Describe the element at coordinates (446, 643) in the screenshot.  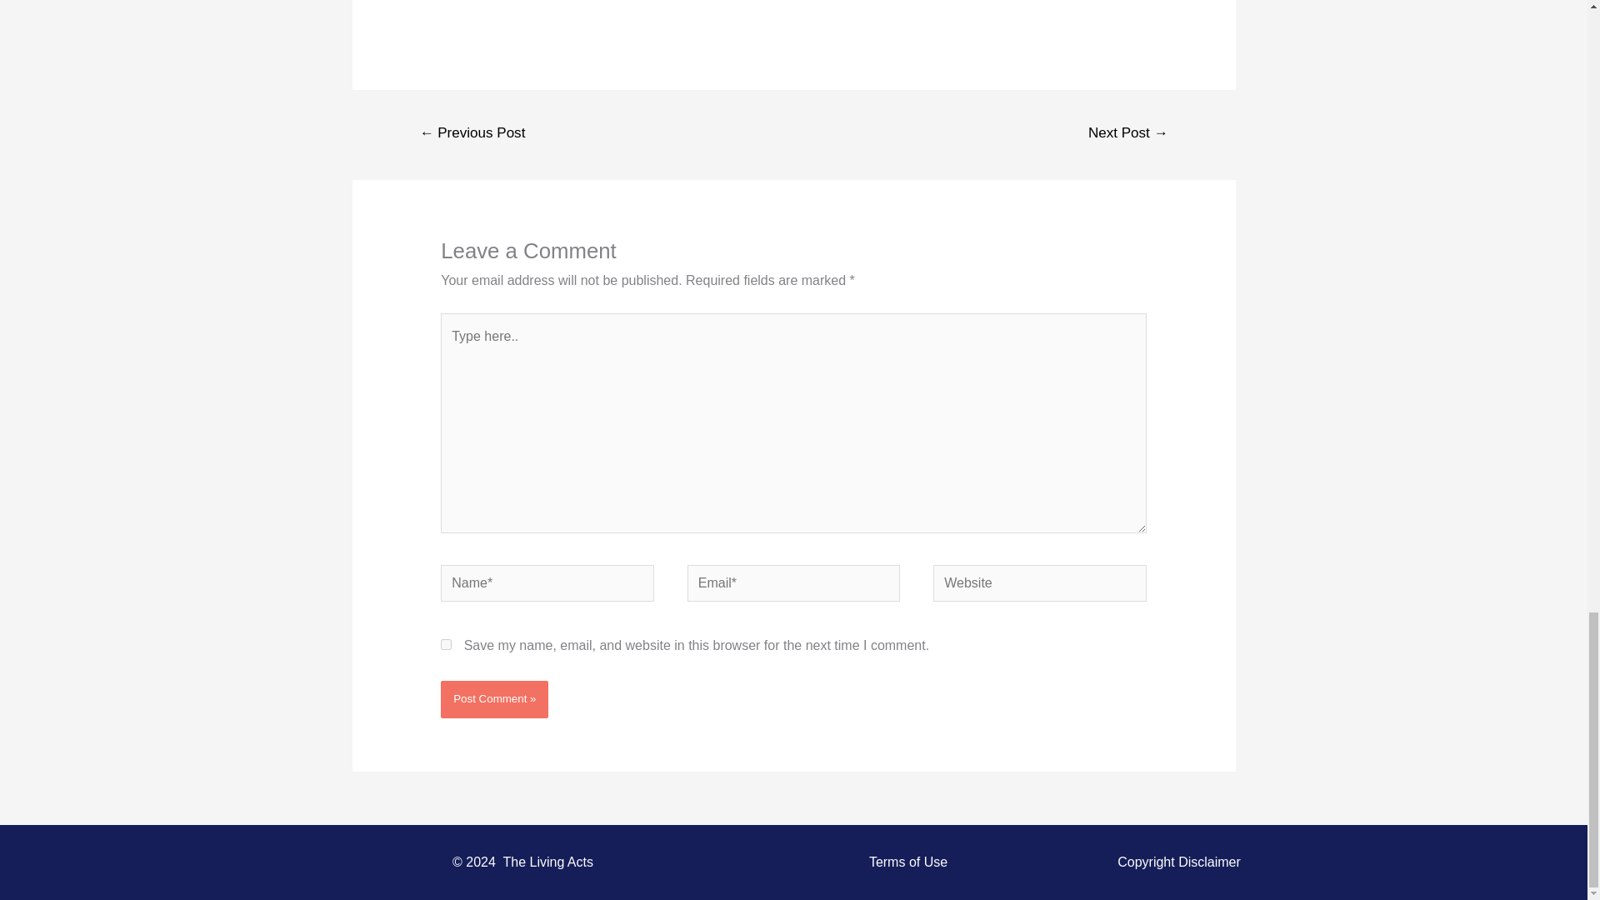
I see `yes` at that location.